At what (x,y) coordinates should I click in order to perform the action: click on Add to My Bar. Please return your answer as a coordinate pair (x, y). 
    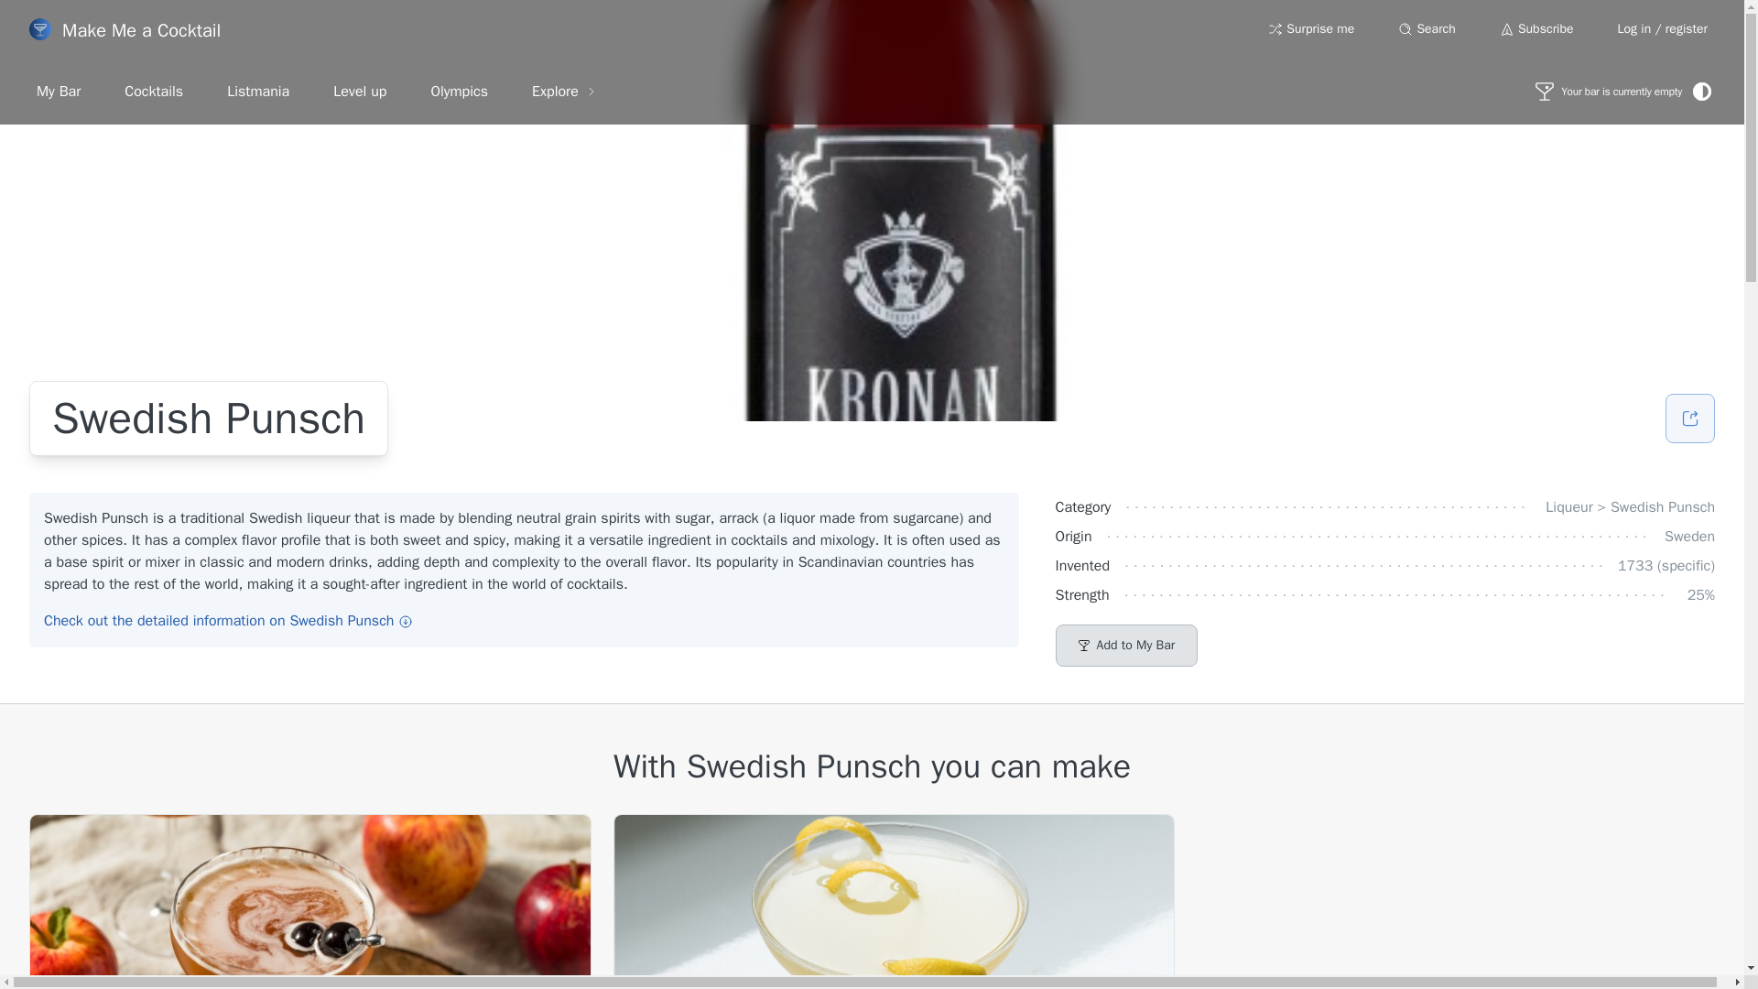
    Looking at the image, I should click on (1127, 645).